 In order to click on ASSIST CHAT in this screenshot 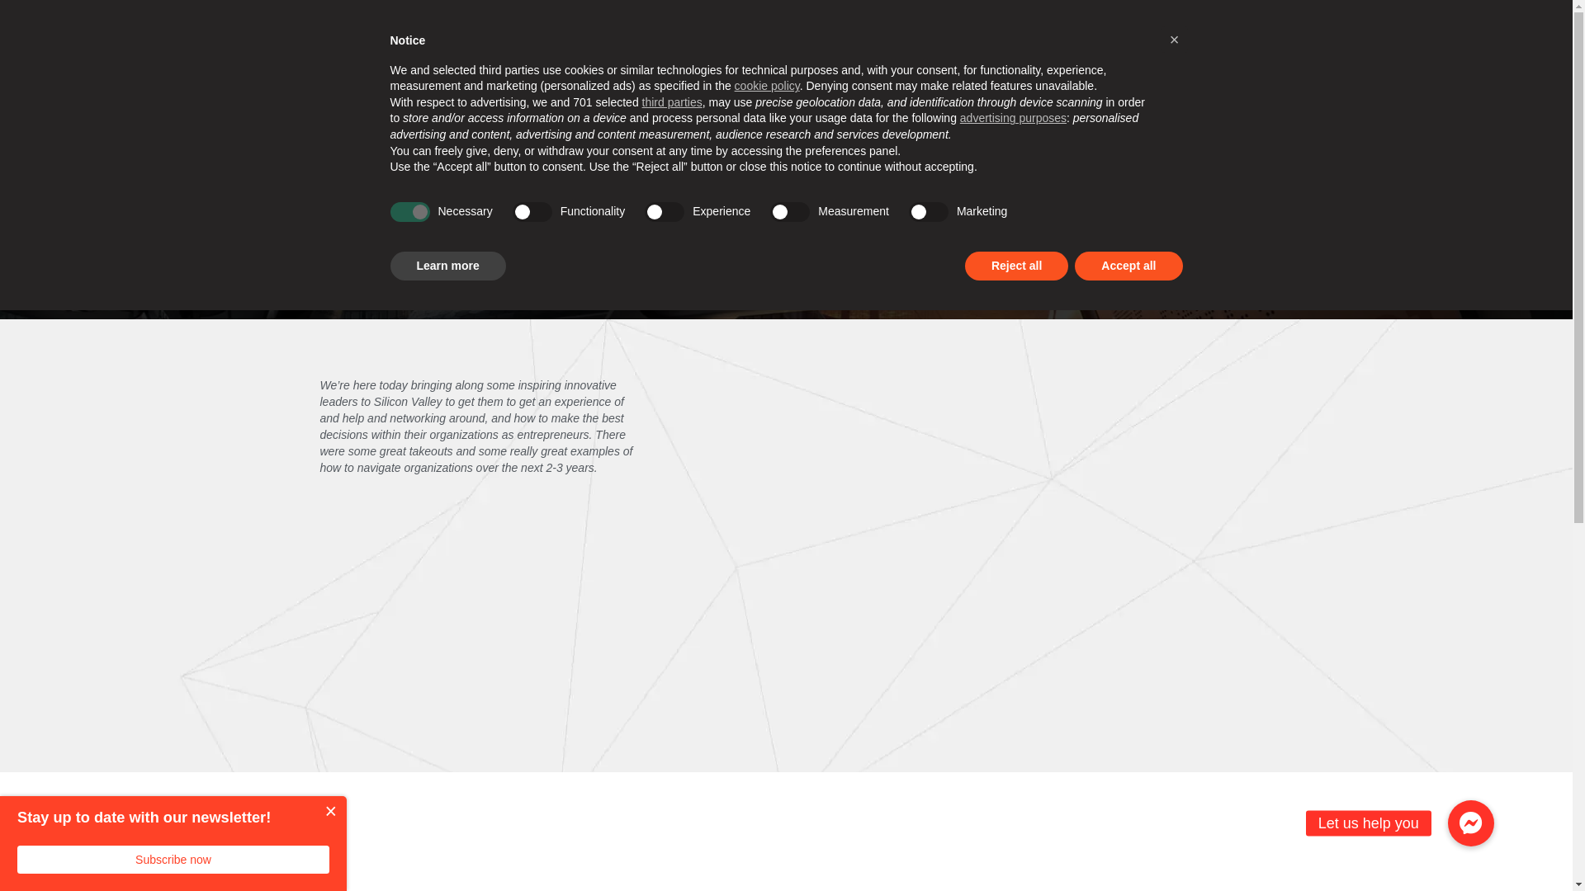, I will do `click(1154, 95)`.